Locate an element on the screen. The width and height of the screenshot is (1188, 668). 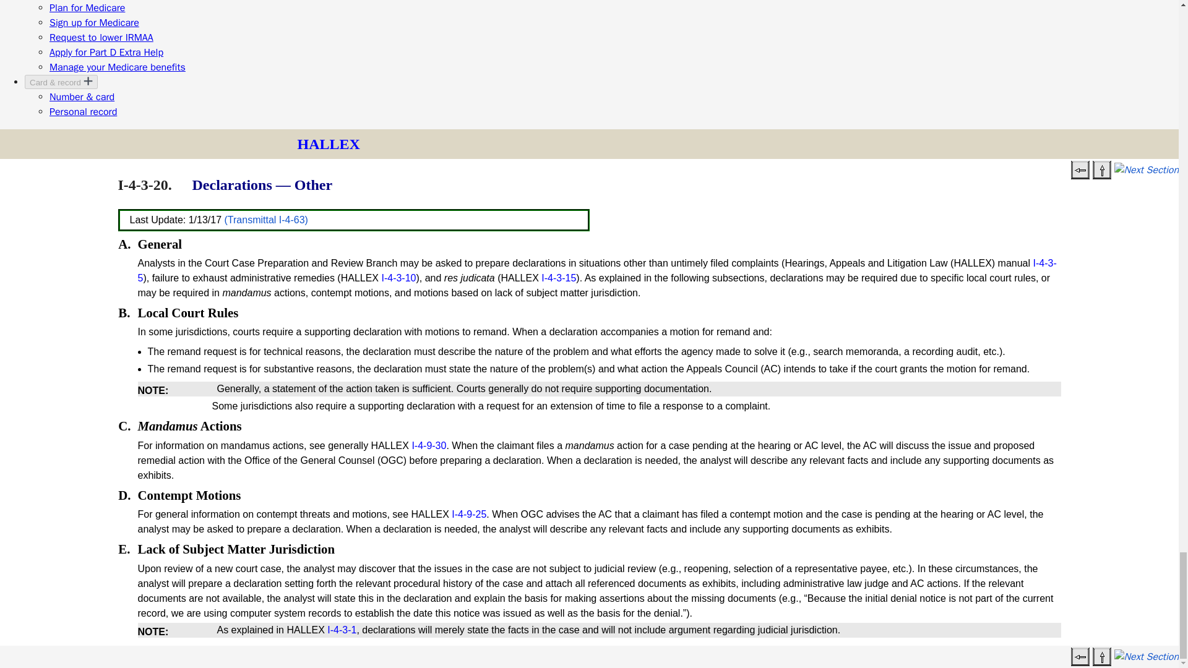
I-4-9-30 is located at coordinates (428, 445).